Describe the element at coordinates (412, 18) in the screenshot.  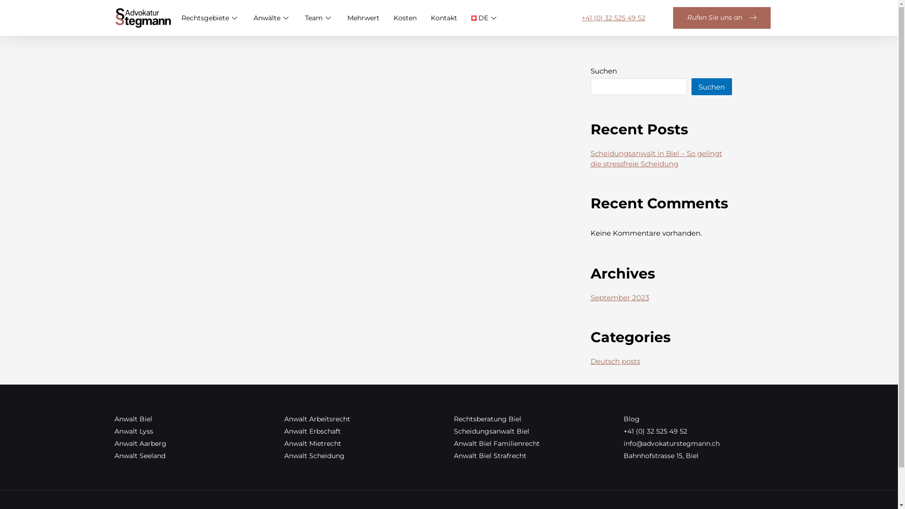
I see `Kosten` at that location.